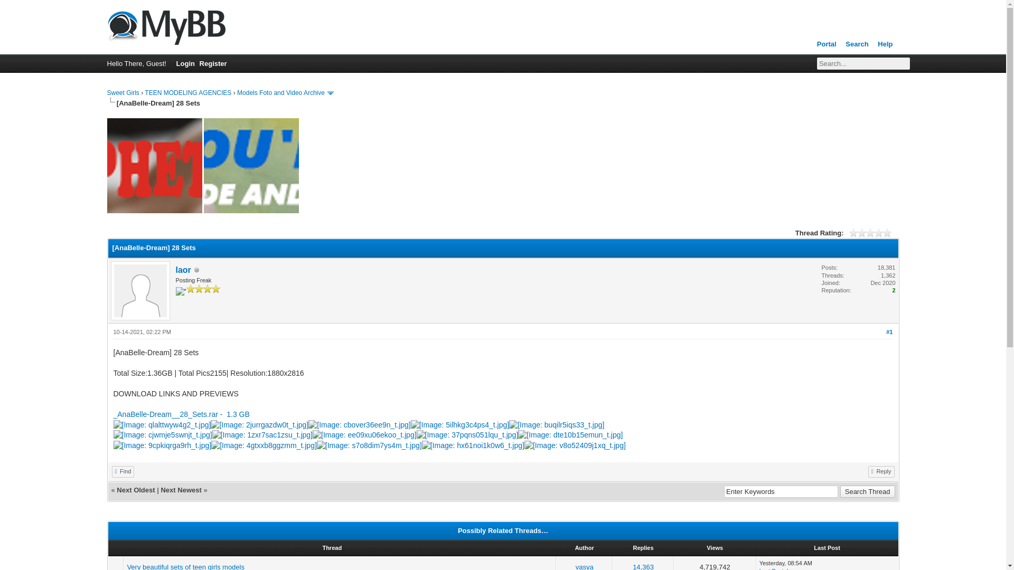  What do you see at coordinates (827, 44) in the screenshot?
I see `Portal` at bounding box center [827, 44].